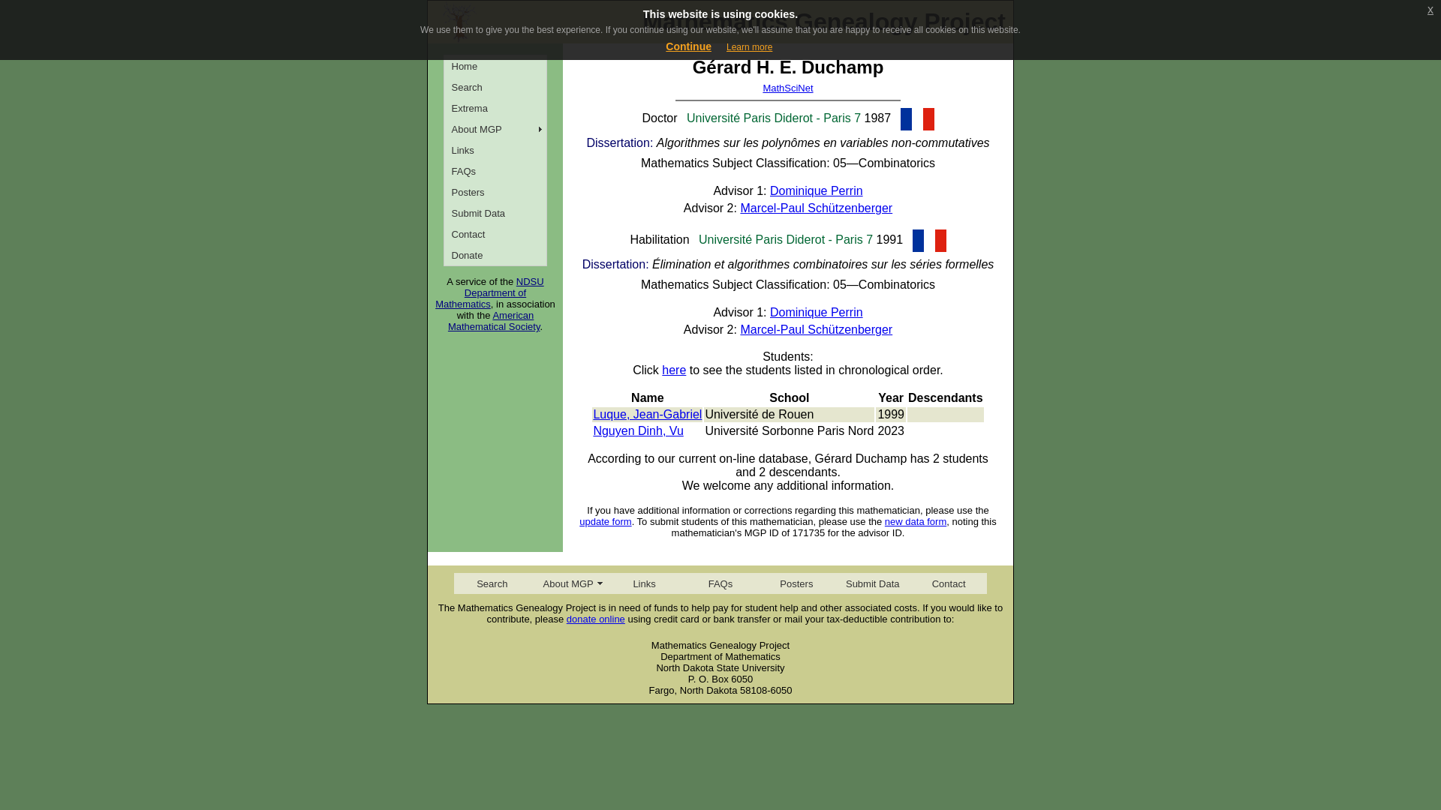 Image resolution: width=1441 pixels, height=810 pixels. What do you see at coordinates (673, 370) in the screenshot?
I see `here` at bounding box center [673, 370].